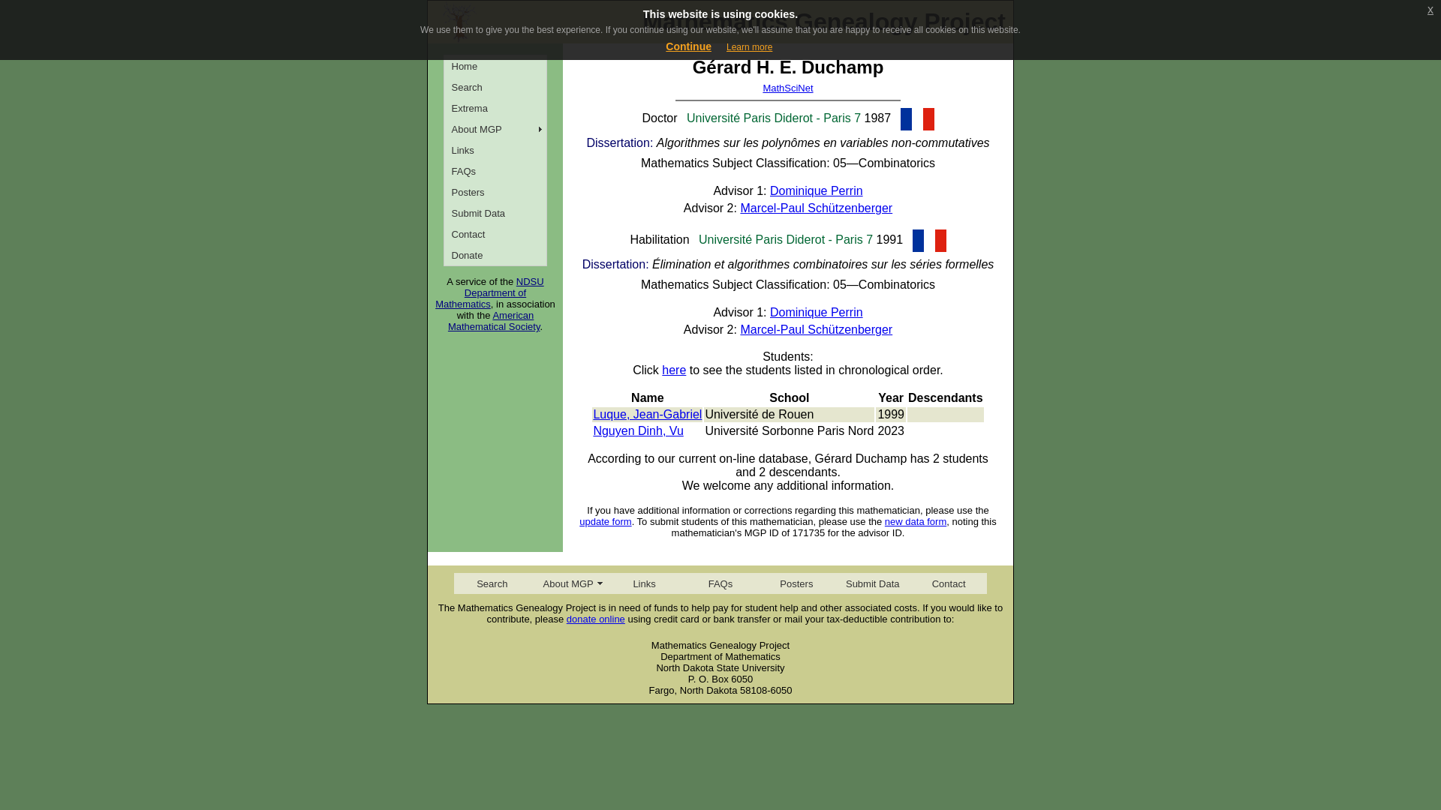 Image resolution: width=1441 pixels, height=810 pixels. What do you see at coordinates (673, 370) in the screenshot?
I see `here` at bounding box center [673, 370].